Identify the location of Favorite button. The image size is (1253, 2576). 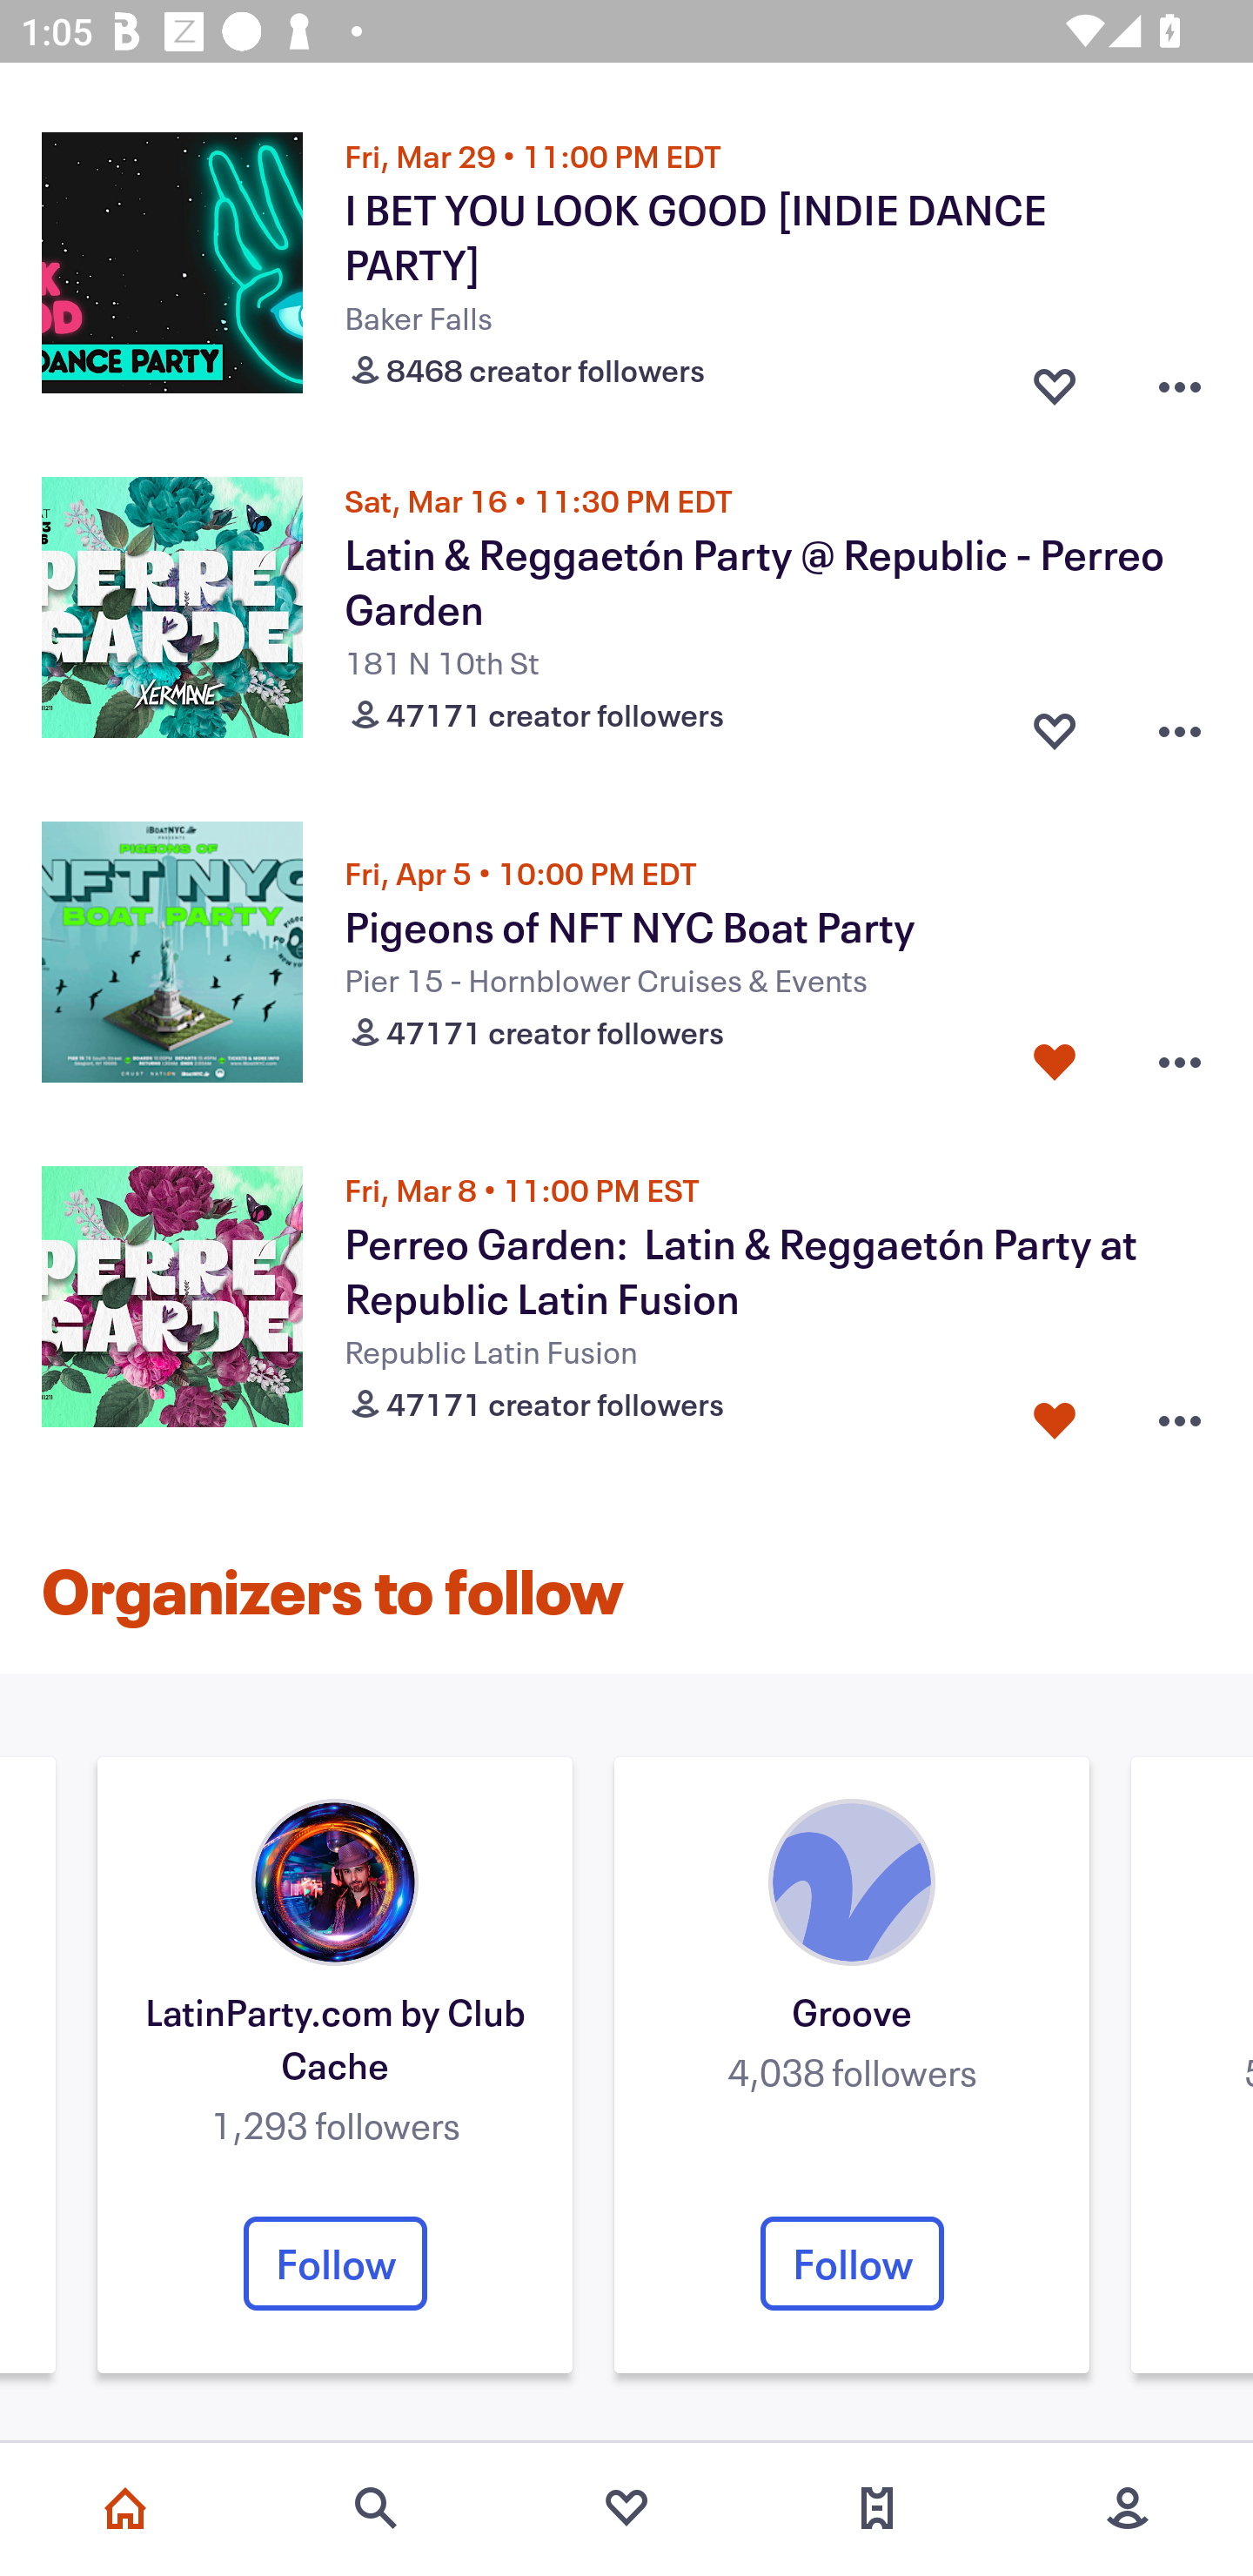
(1055, 724).